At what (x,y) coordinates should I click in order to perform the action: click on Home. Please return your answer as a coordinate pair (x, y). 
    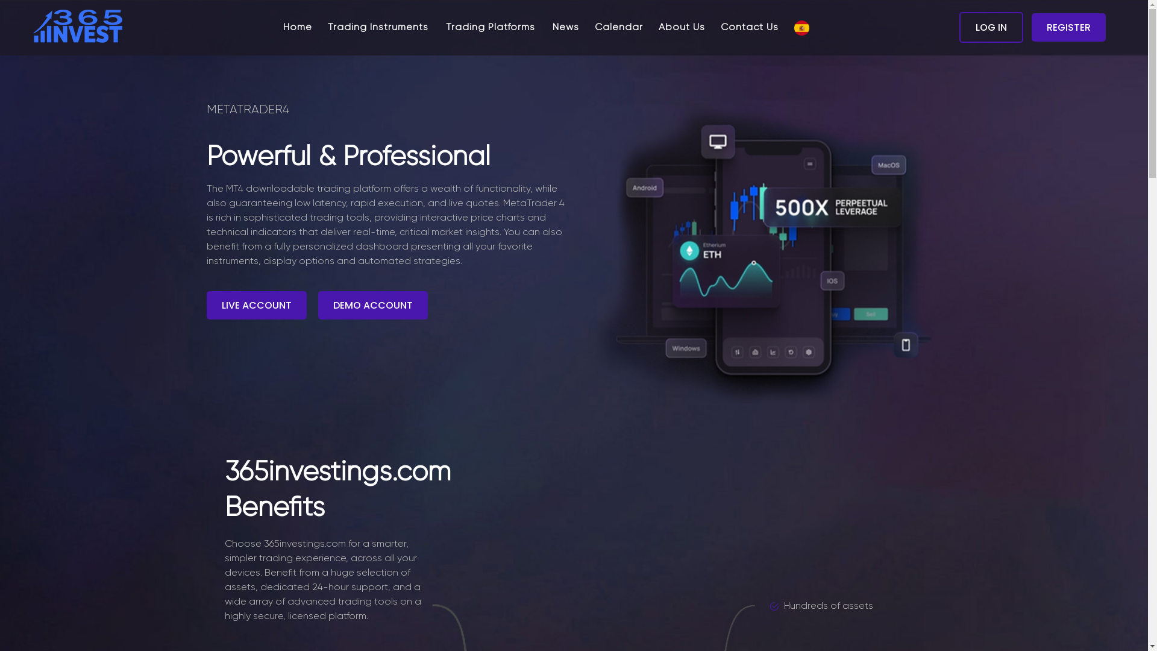
    Looking at the image, I should click on (298, 27).